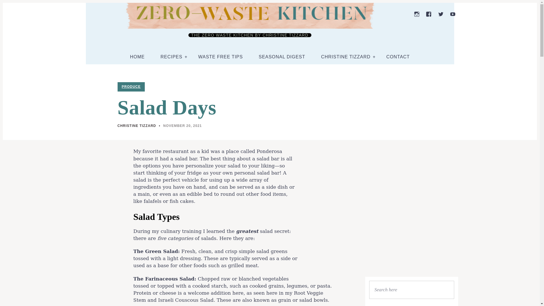  Describe the element at coordinates (416, 14) in the screenshot. I see `INSTAGRAM` at that location.